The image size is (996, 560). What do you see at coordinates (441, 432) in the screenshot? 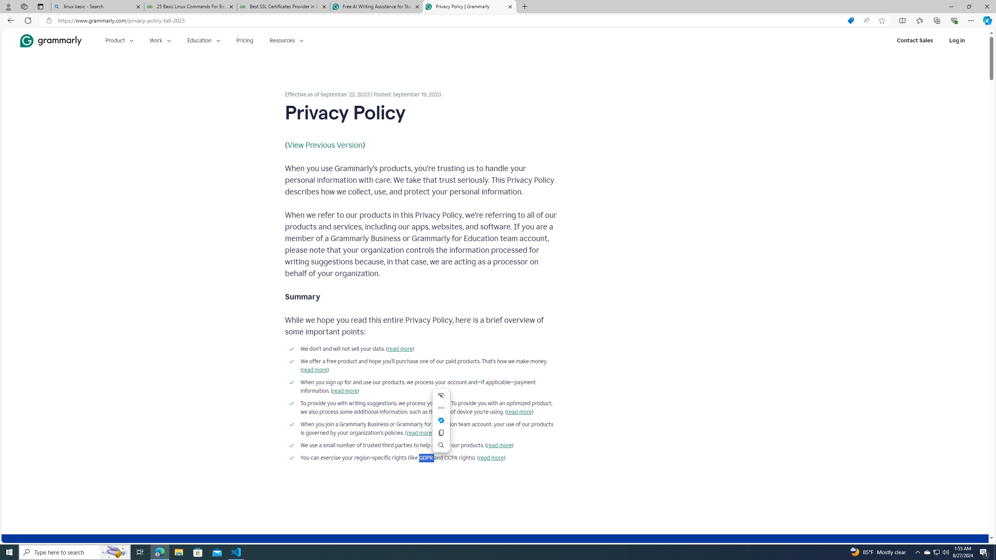
I see `Copy` at bounding box center [441, 432].